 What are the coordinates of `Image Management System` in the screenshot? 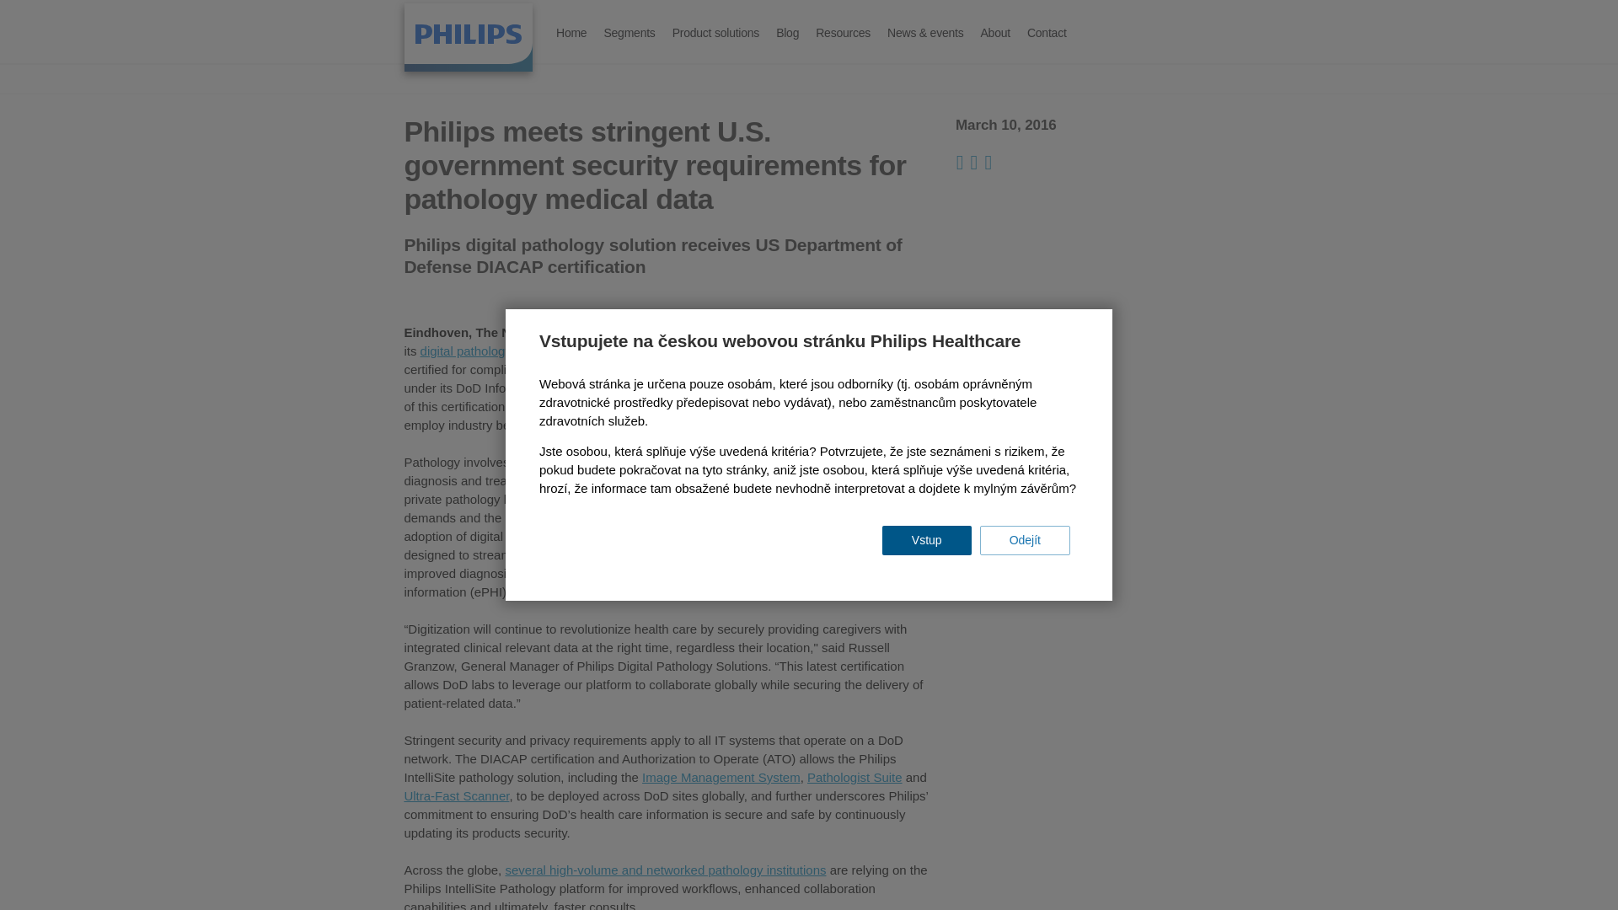 It's located at (721, 777).